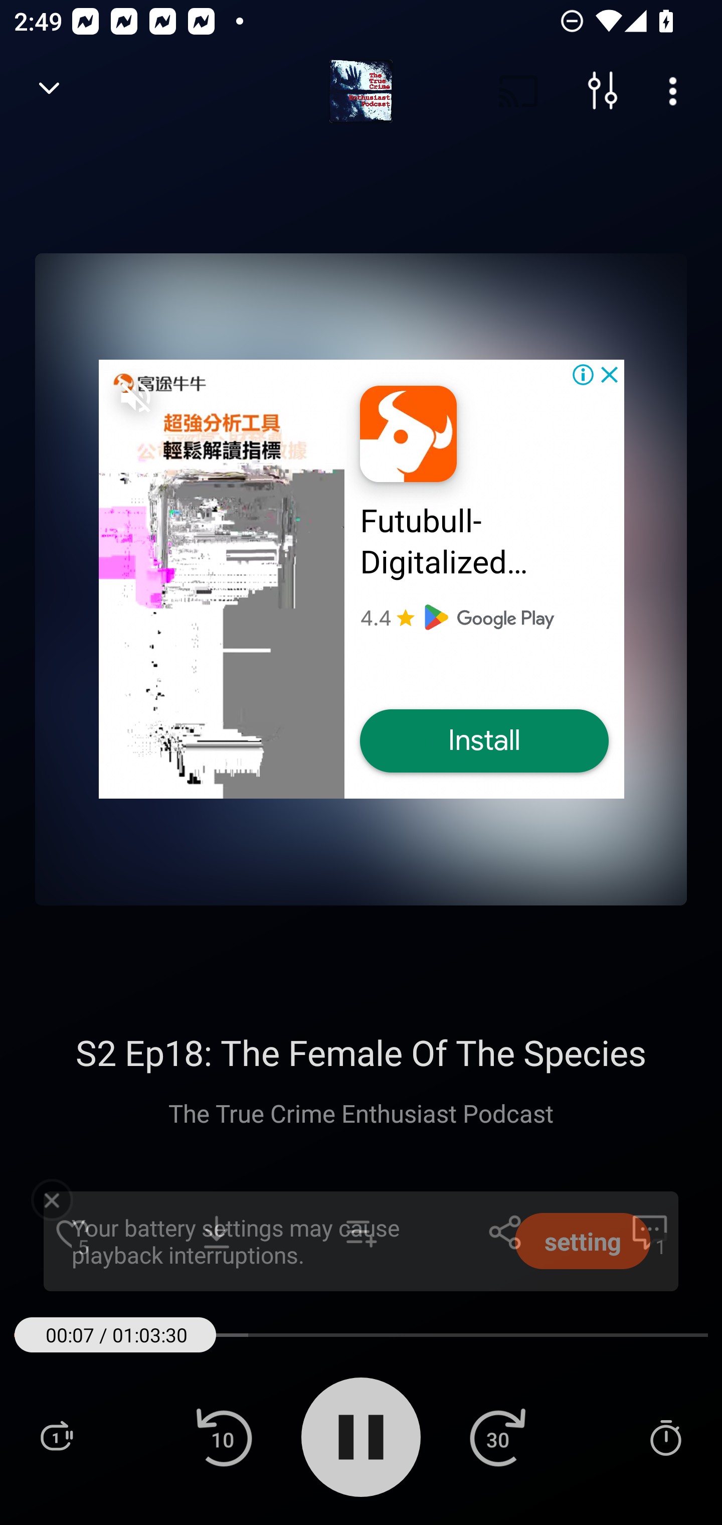 The width and height of the screenshot is (722, 1525). I want to click on Futubull-
Digitalized… 4.4 Install Install, so click(361, 579).